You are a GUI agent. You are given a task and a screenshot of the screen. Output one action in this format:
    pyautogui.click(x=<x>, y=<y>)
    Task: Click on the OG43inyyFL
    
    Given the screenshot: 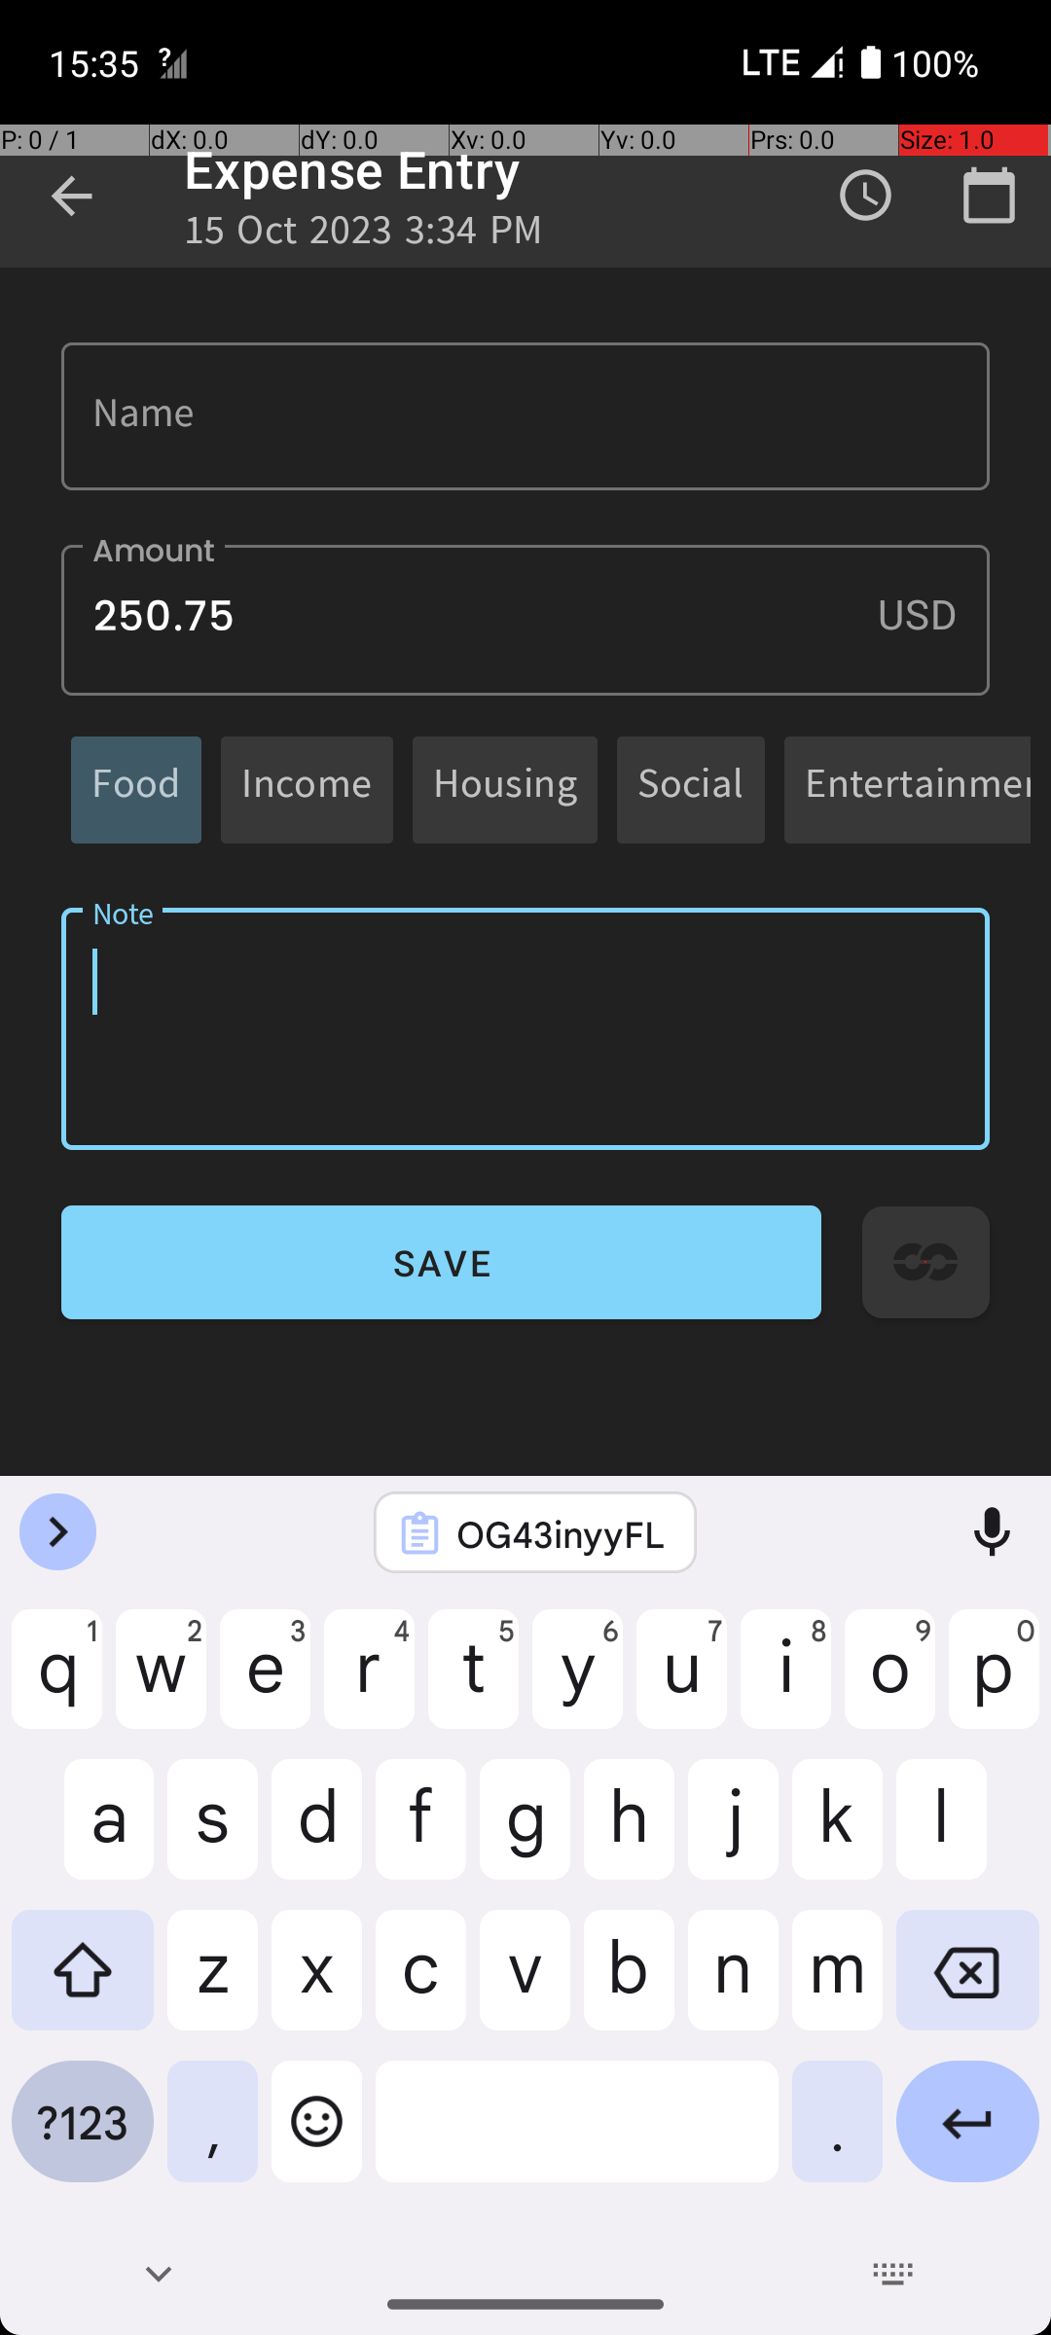 What is the action you would take?
    pyautogui.click(x=561, y=1533)
    